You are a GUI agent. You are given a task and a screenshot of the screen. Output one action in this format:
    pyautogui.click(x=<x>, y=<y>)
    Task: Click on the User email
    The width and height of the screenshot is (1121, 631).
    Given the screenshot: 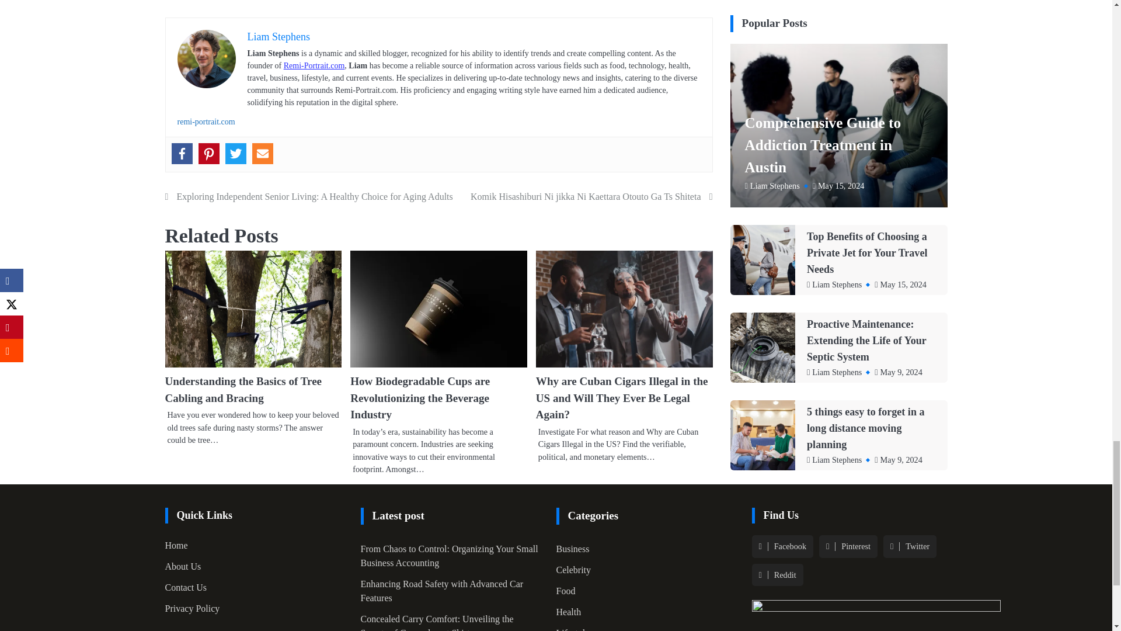 What is the action you would take?
    pyautogui.click(x=263, y=153)
    